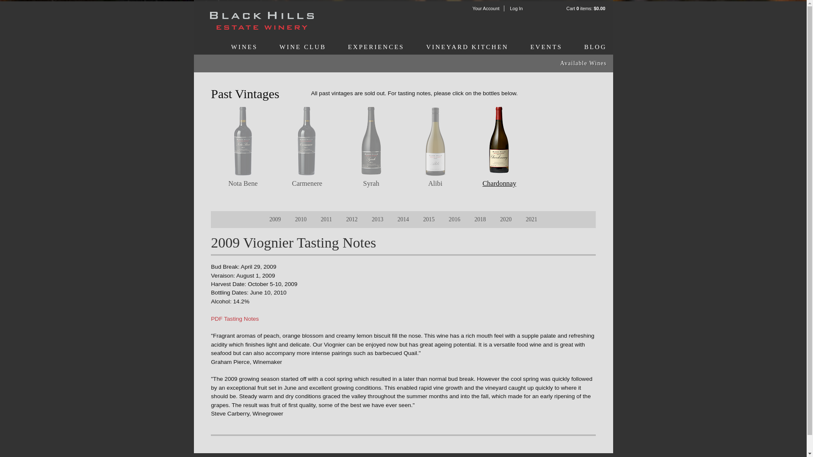  I want to click on 2009, so click(274, 219).